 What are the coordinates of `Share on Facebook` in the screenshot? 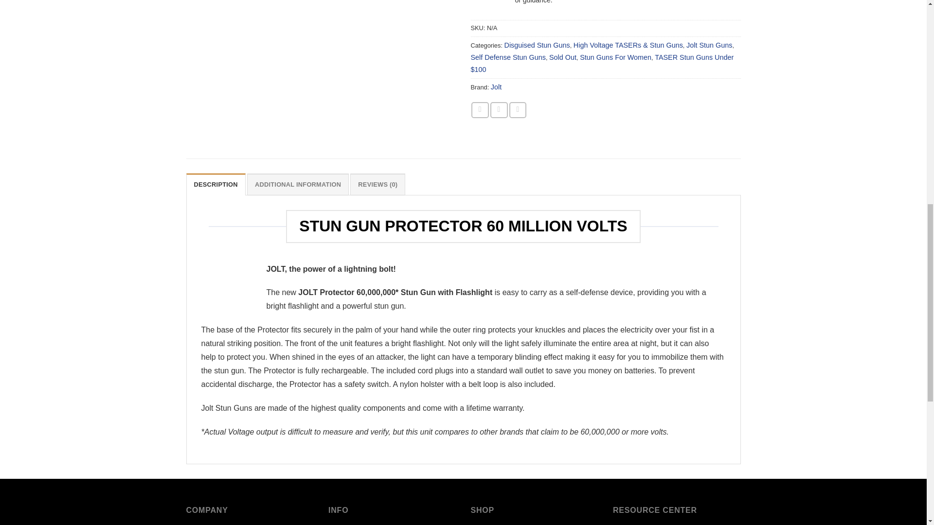 It's located at (480, 110).